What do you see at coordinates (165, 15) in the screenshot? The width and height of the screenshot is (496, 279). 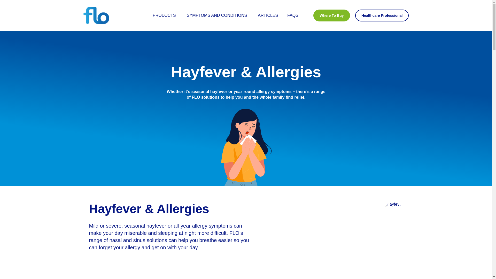 I see `PRODUCTS` at bounding box center [165, 15].